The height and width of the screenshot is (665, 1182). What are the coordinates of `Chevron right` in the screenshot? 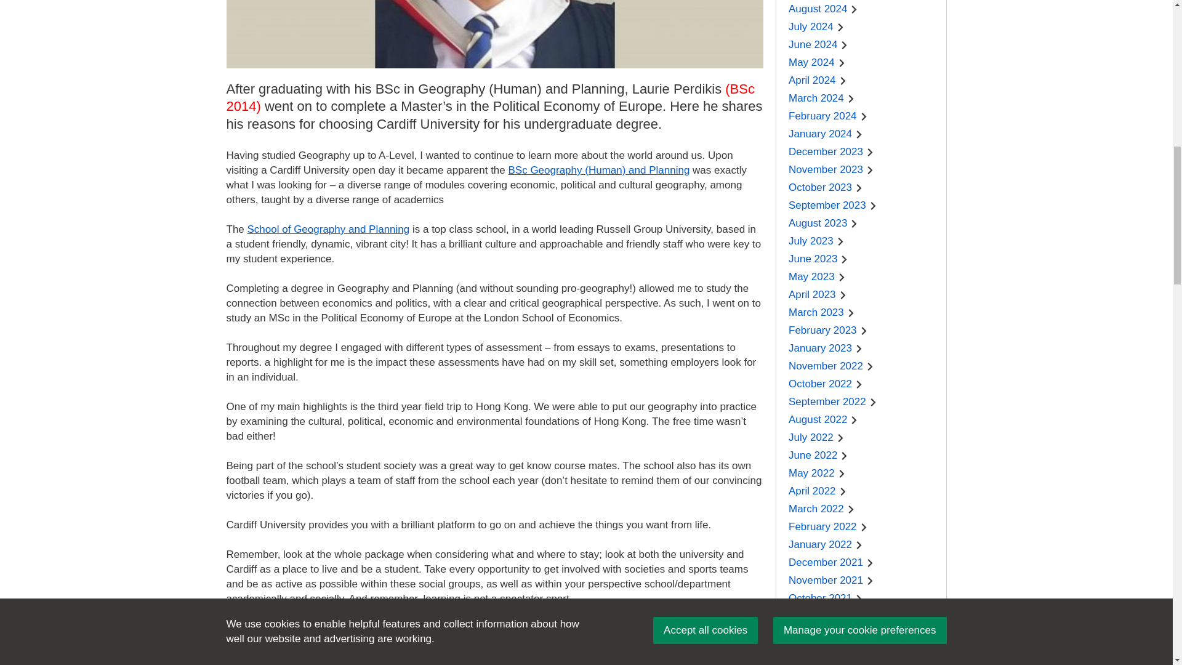 It's located at (853, 9).